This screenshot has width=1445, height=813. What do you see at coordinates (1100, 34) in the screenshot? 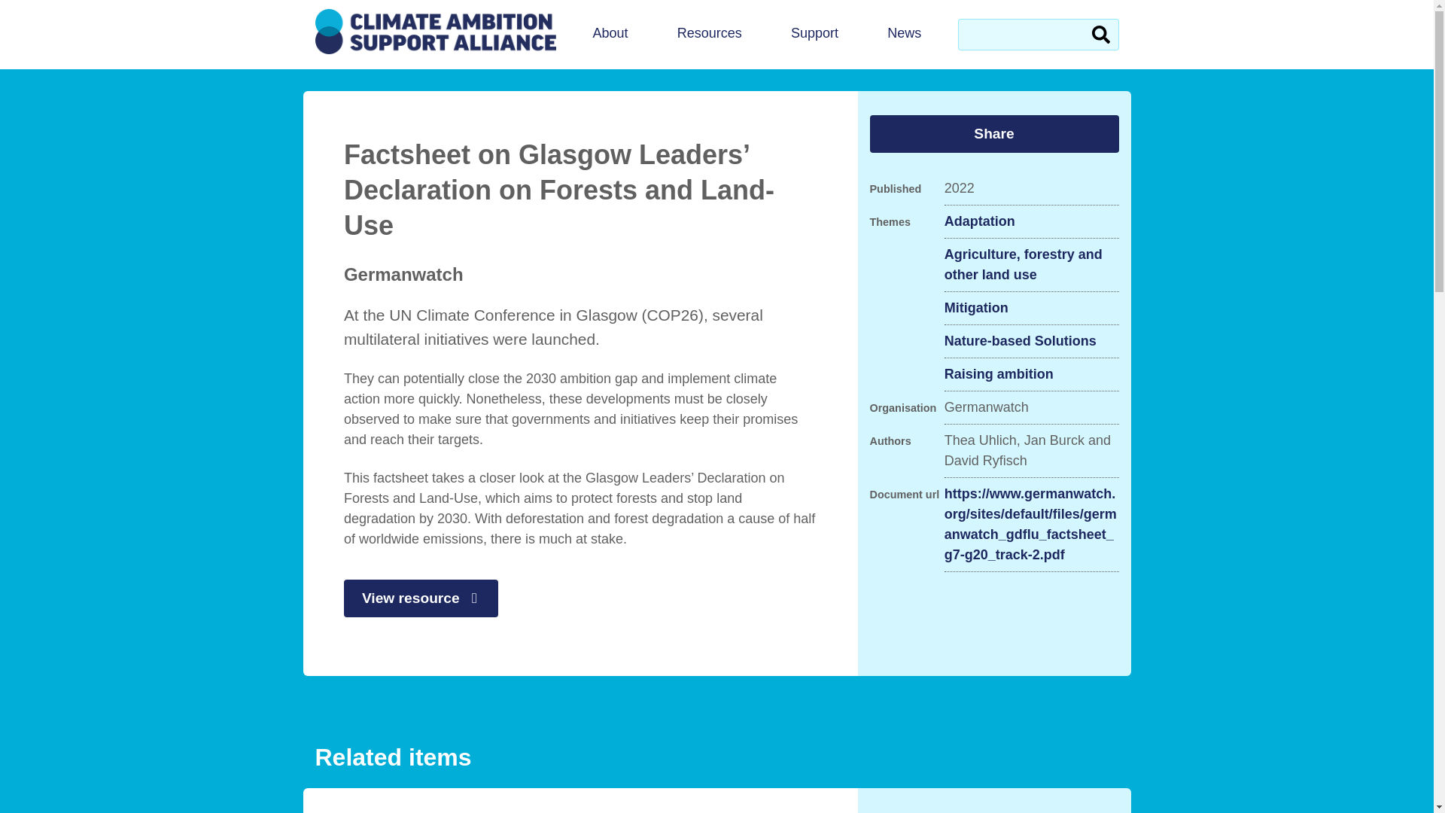
I see `Search` at bounding box center [1100, 34].